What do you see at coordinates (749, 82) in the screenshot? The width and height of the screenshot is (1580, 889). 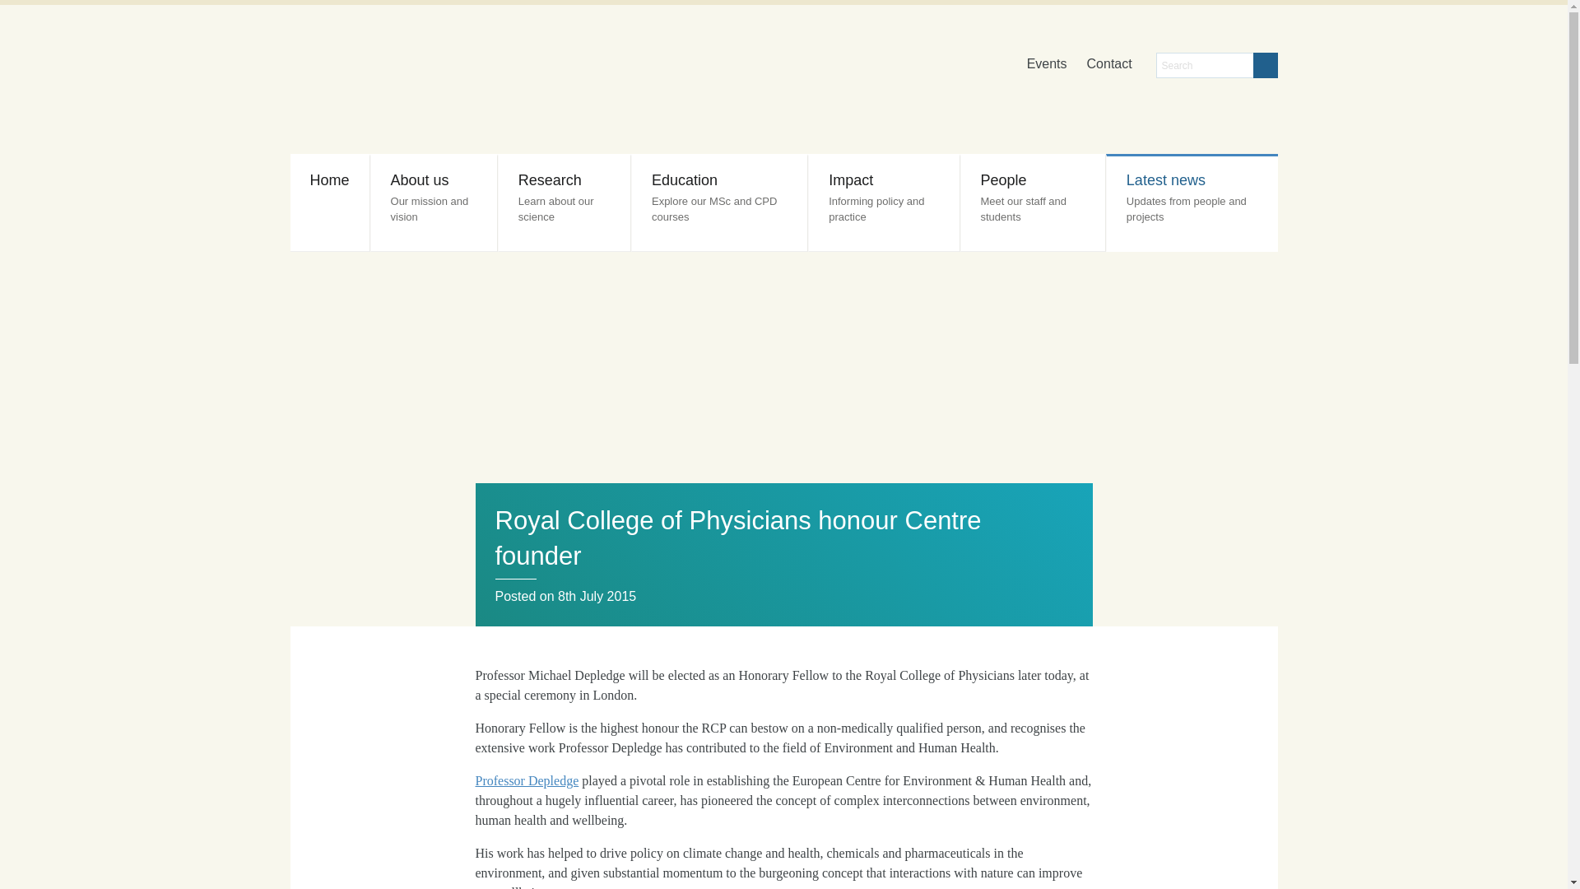 I see `University of Exeter Medical School` at bounding box center [749, 82].